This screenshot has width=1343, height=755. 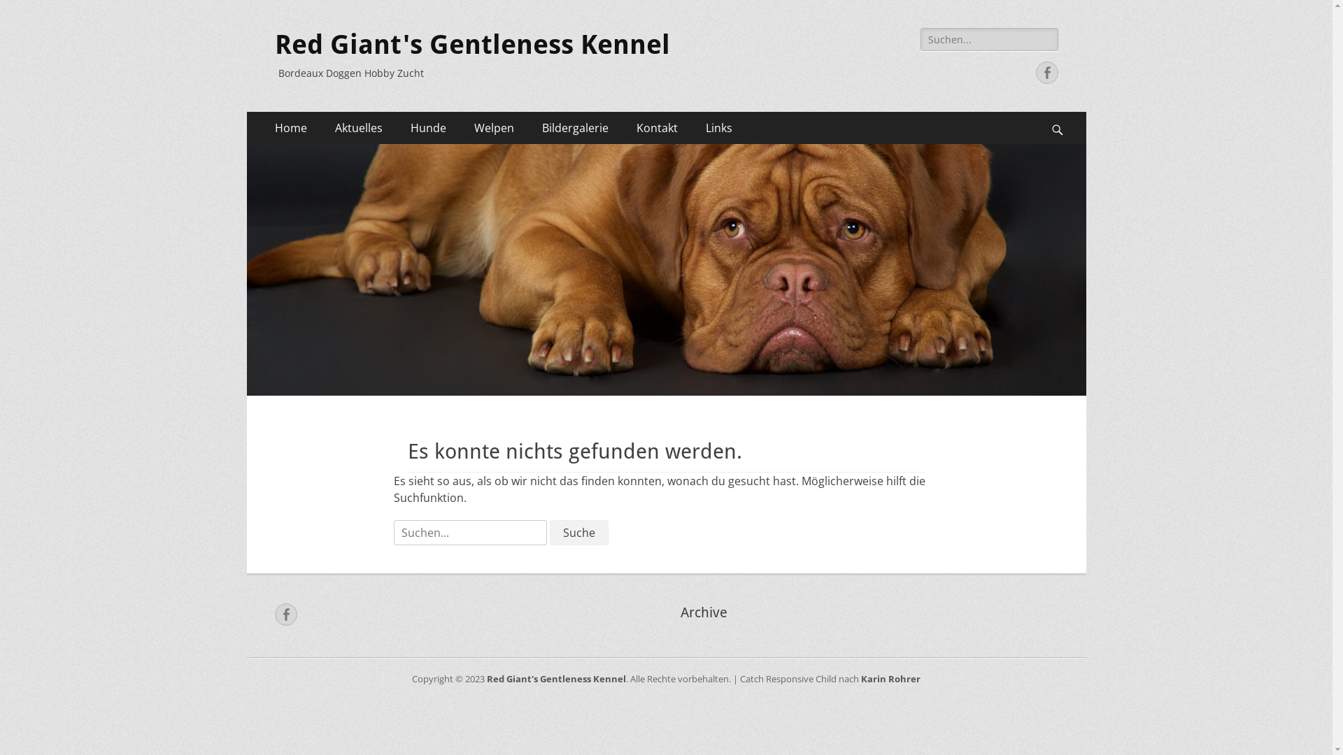 What do you see at coordinates (285, 614) in the screenshot?
I see `Facebook` at bounding box center [285, 614].